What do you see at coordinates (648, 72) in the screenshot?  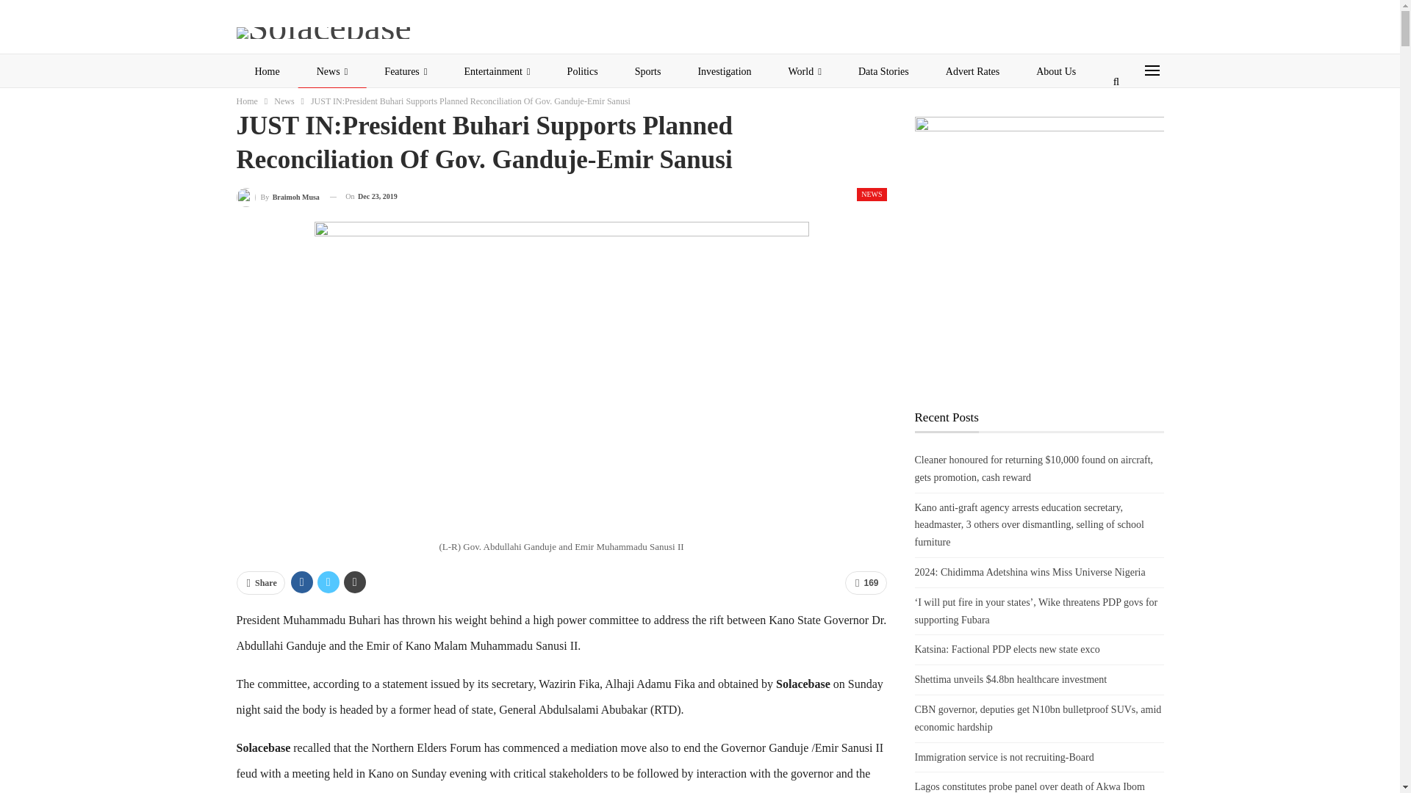 I see `Sports` at bounding box center [648, 72].